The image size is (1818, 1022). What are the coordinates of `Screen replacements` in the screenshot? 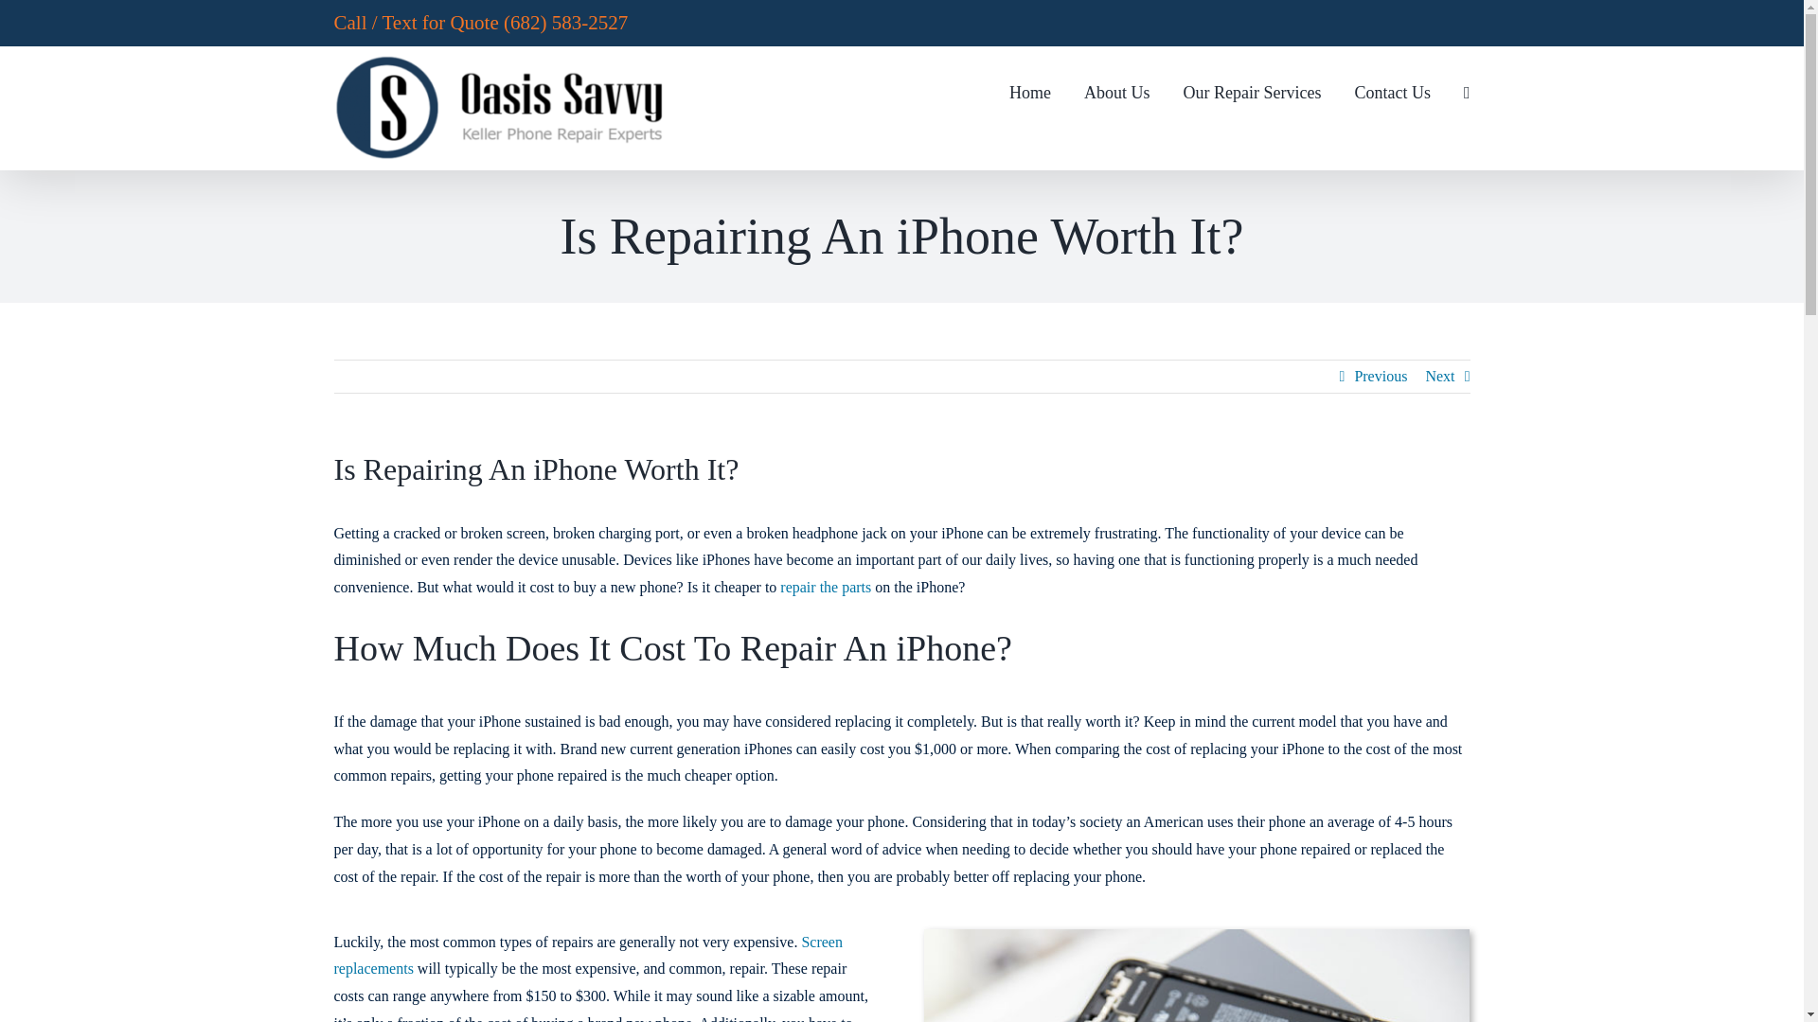 It's located at (587, 956).